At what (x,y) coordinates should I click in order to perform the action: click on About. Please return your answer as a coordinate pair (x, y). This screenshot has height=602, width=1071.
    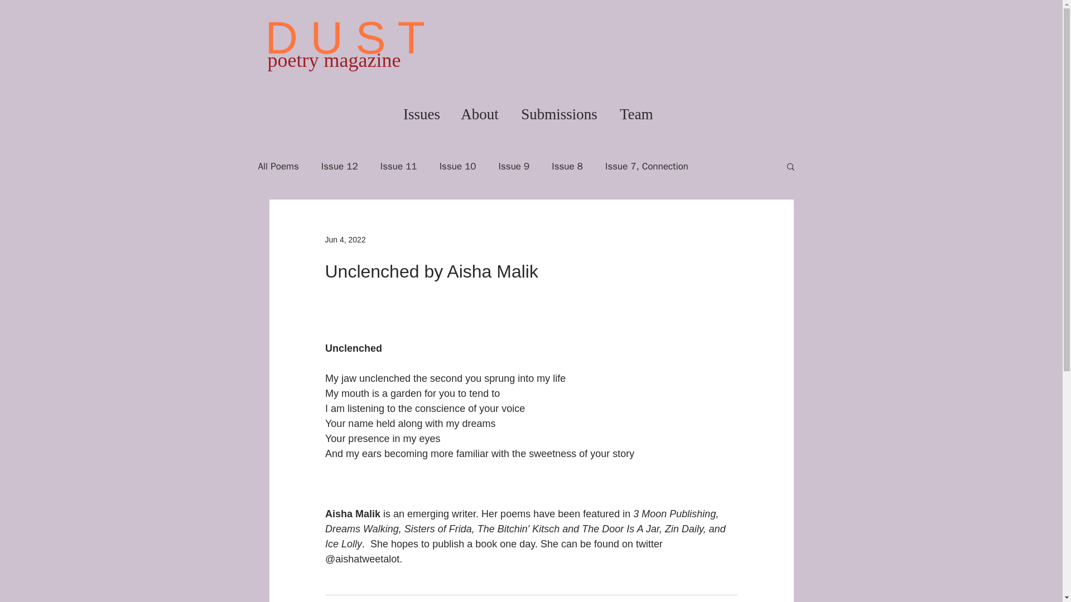
    Looking at the image, I should click on (480, 114).